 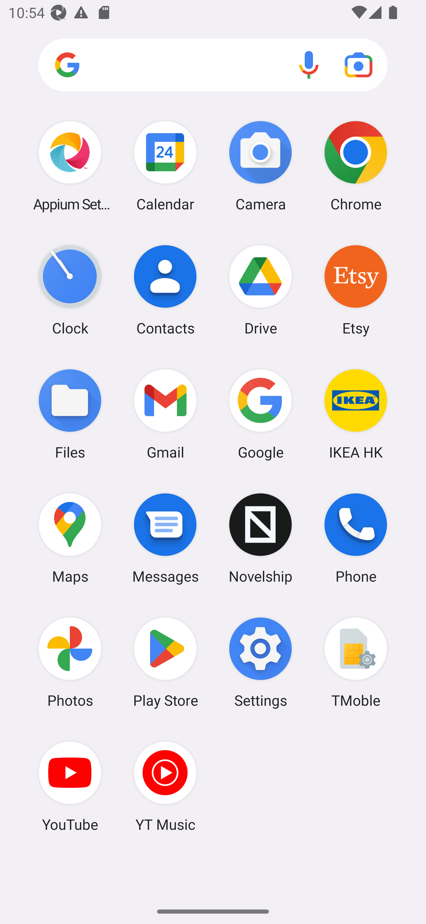 What do you see at coordinates (70, 538) in the screenshot?
I see `Maps` at bounding box center [70, 538].